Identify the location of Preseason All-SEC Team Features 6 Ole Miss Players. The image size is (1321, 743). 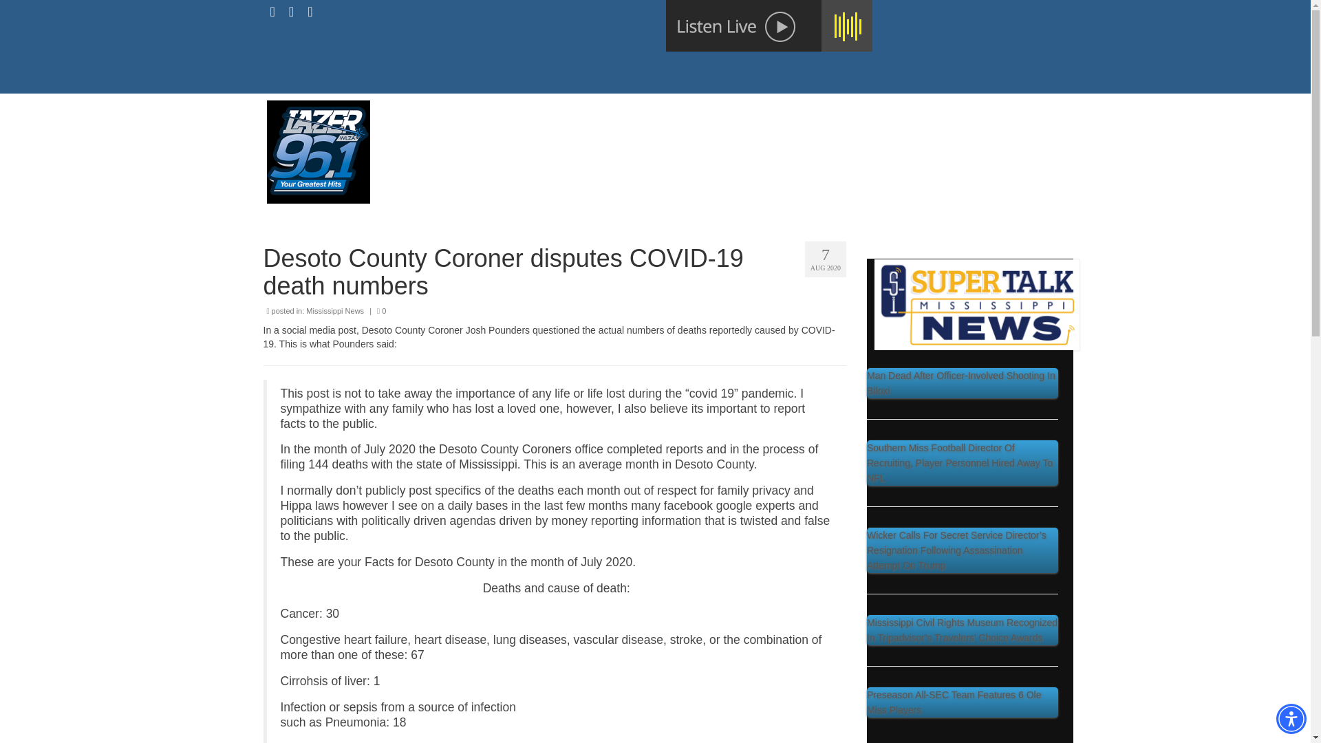
(954, 702).